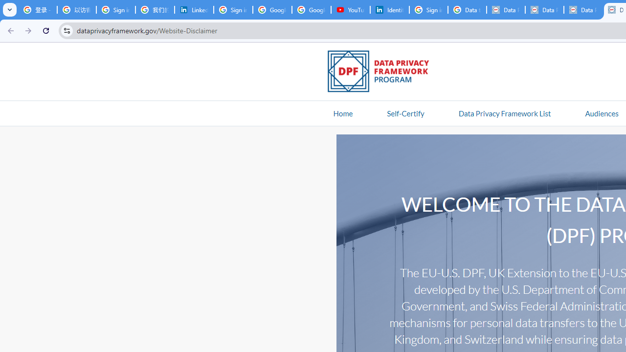  What do you see at coordinates (428, 10) in the screenshot?
I see `Sign in - Google Accounts` at bounding box center [428, 10].